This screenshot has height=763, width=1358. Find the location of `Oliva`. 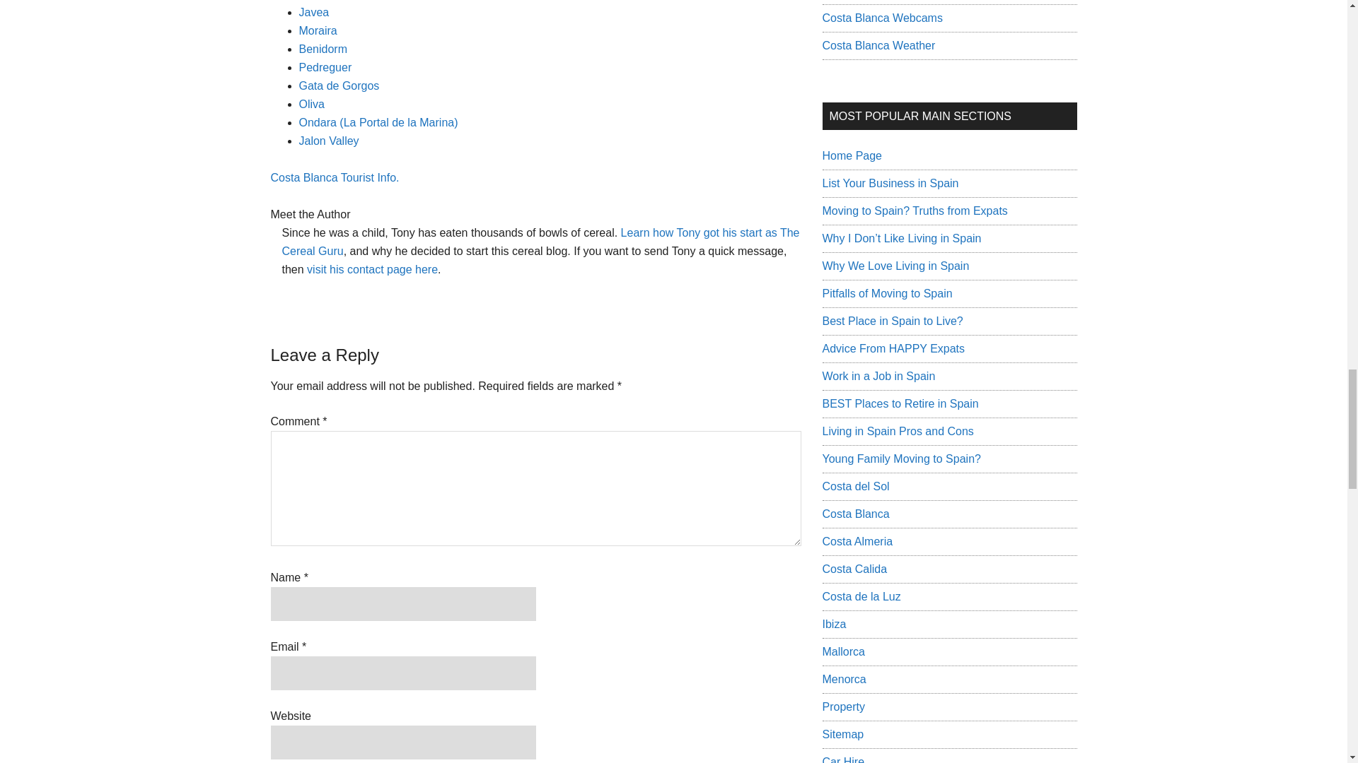

Oliva is located at coordinates (311, 104).